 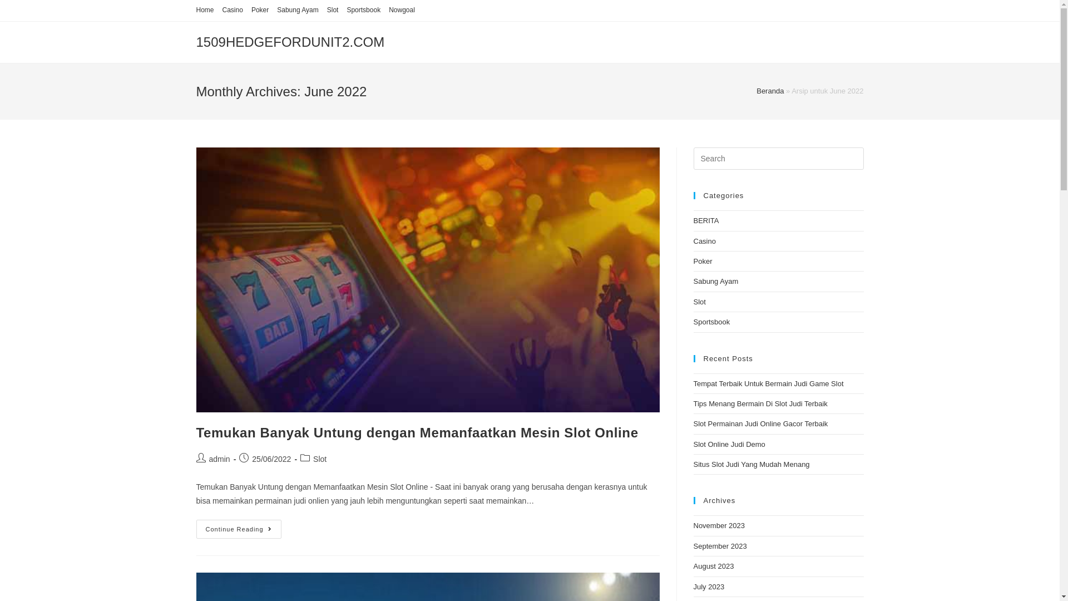 What do you see at coordinates (713, 566) in the screenshot?
I see `August 2023` at bounding box center [713, 566].